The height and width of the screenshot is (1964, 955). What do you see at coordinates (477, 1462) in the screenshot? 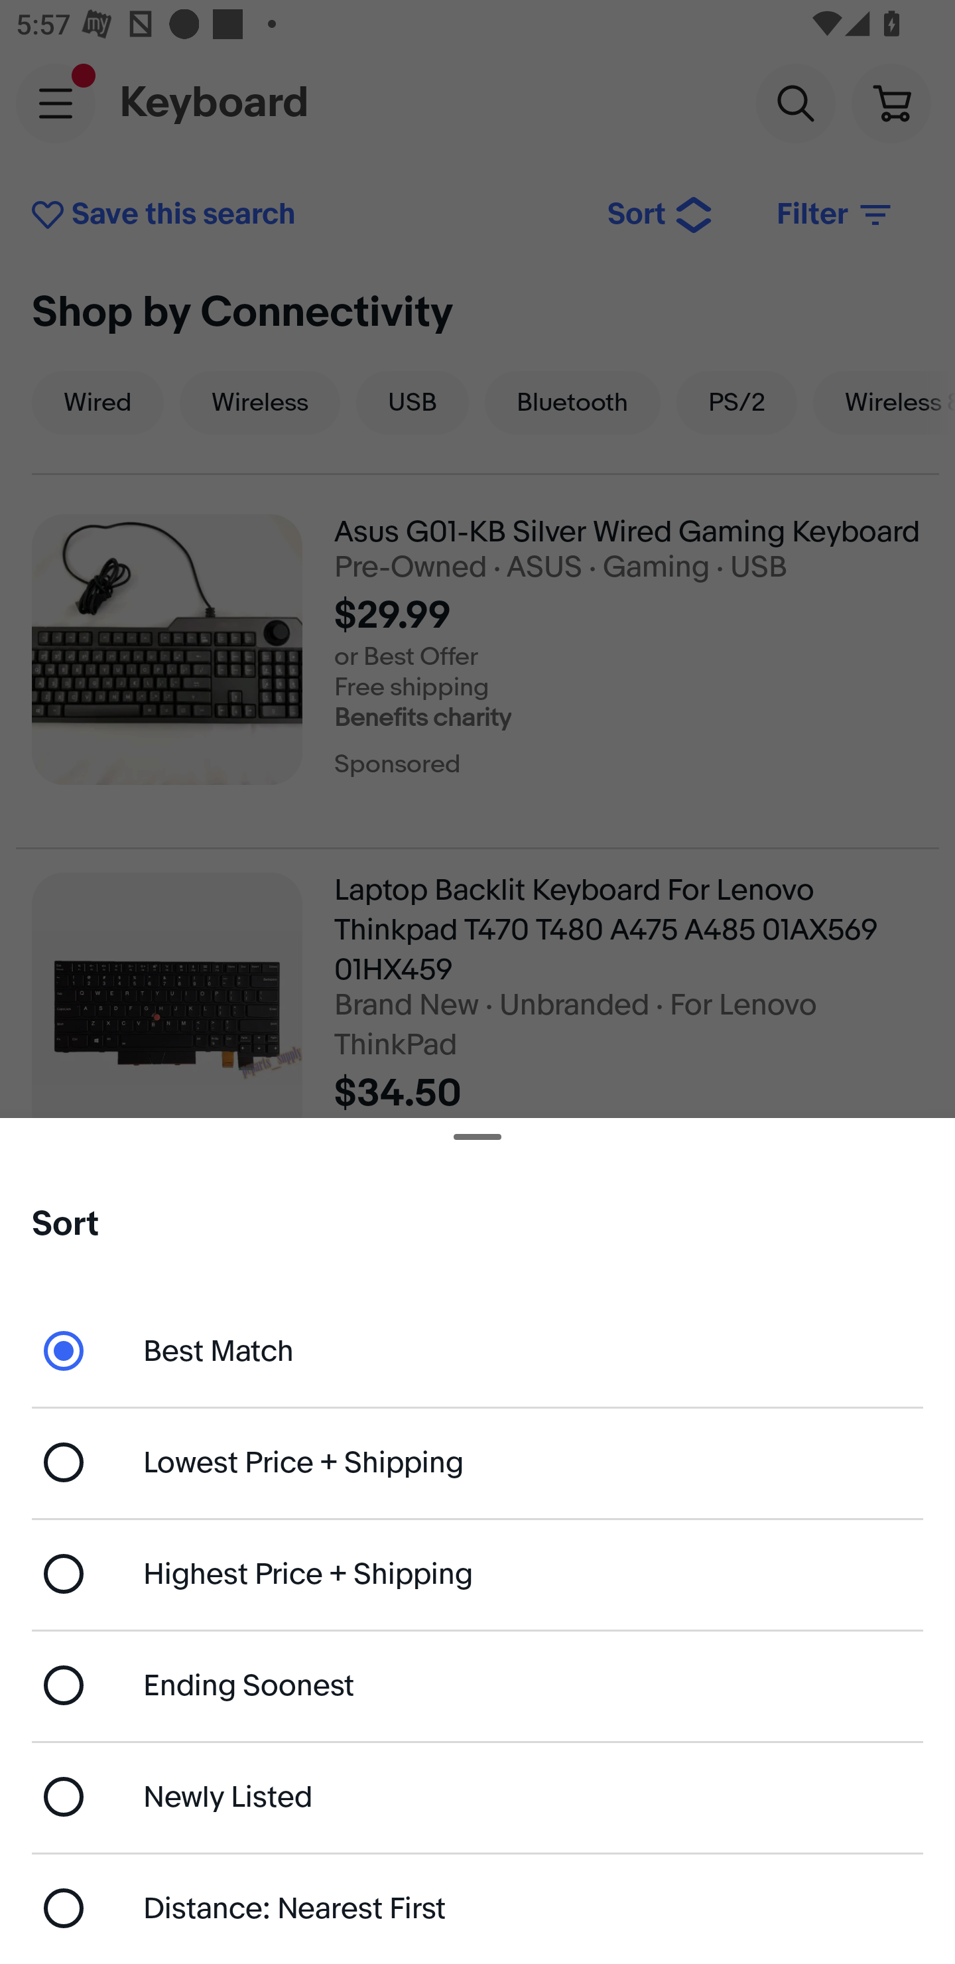
I see `Lowest Price + Shipping` at bounding box center [477, 1462].